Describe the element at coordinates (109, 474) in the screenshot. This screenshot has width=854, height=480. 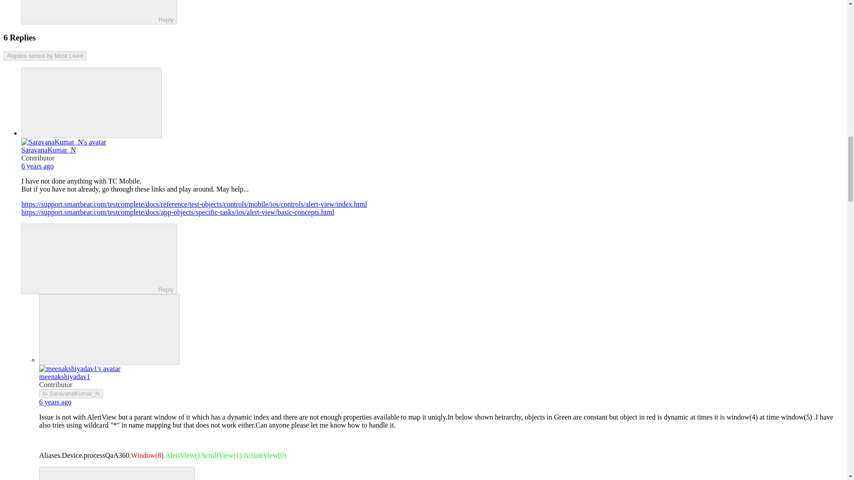
I see `Reply` at that location.